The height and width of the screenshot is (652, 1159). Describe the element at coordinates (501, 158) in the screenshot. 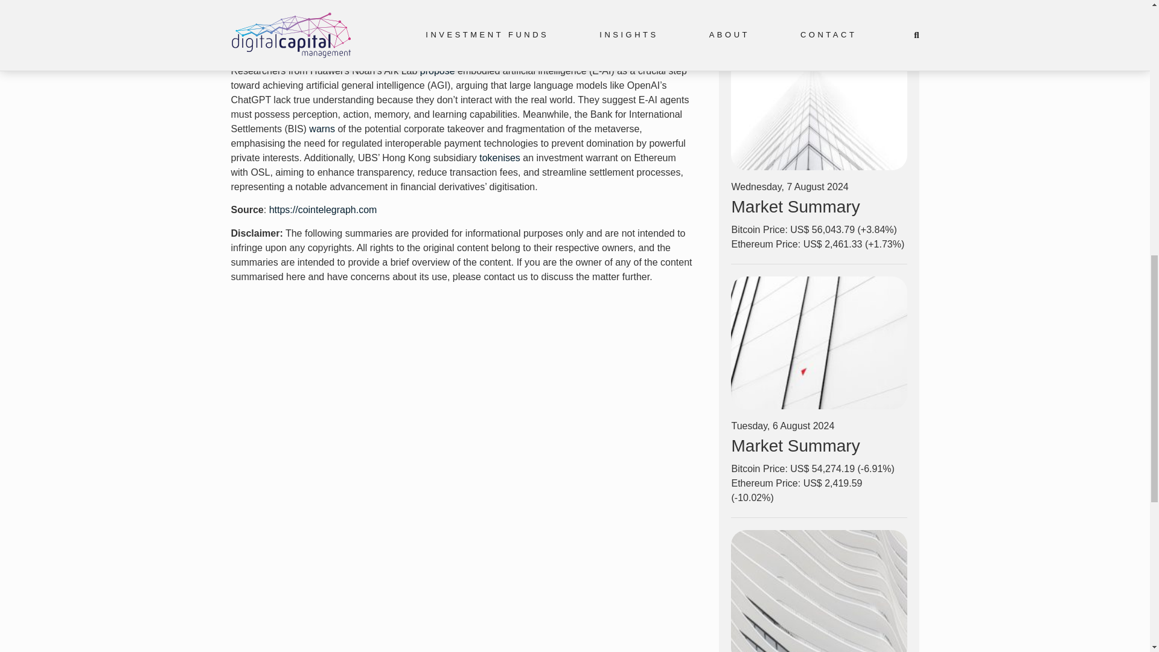

I see `tokenises` at that location.